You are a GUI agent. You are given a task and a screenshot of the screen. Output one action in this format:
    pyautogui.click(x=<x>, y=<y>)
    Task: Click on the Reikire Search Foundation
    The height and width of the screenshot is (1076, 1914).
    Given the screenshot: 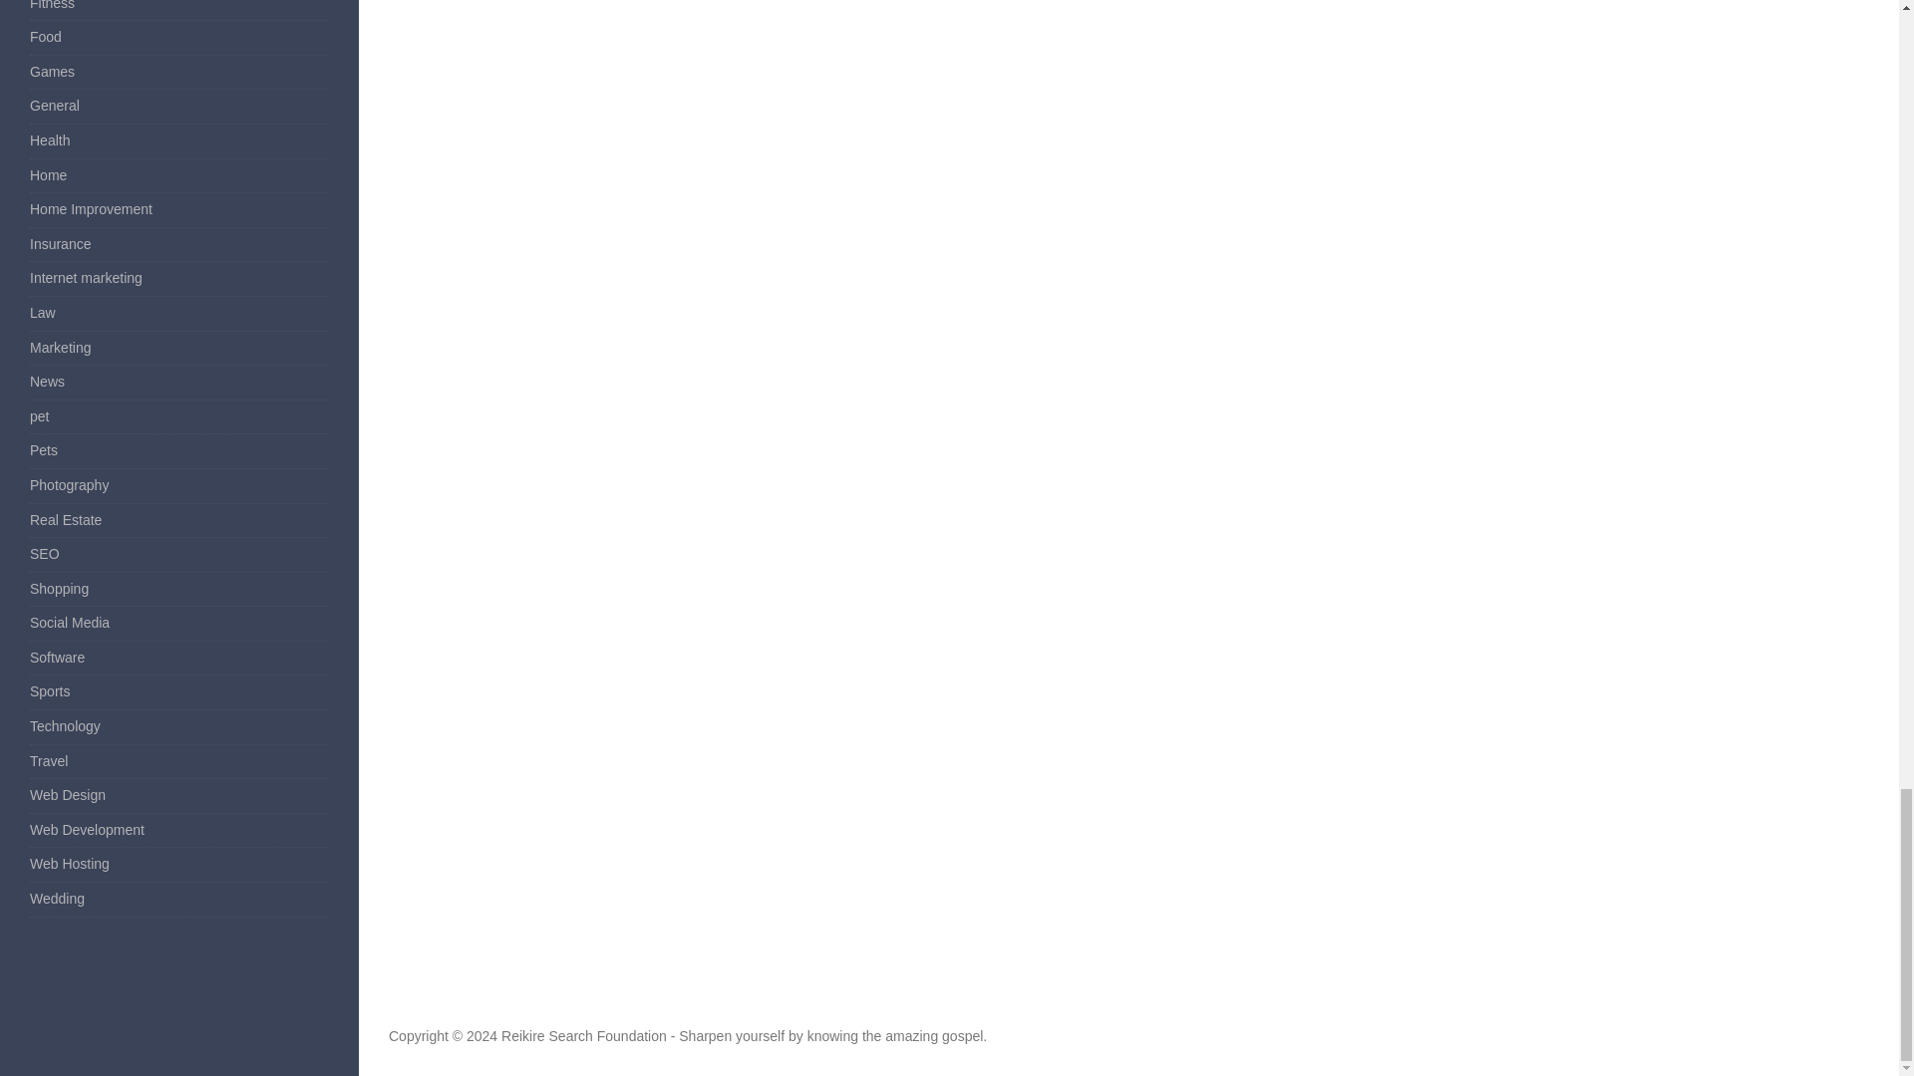 What is the action you would take?
    pyautogui.click(x=584, y=1036)
    